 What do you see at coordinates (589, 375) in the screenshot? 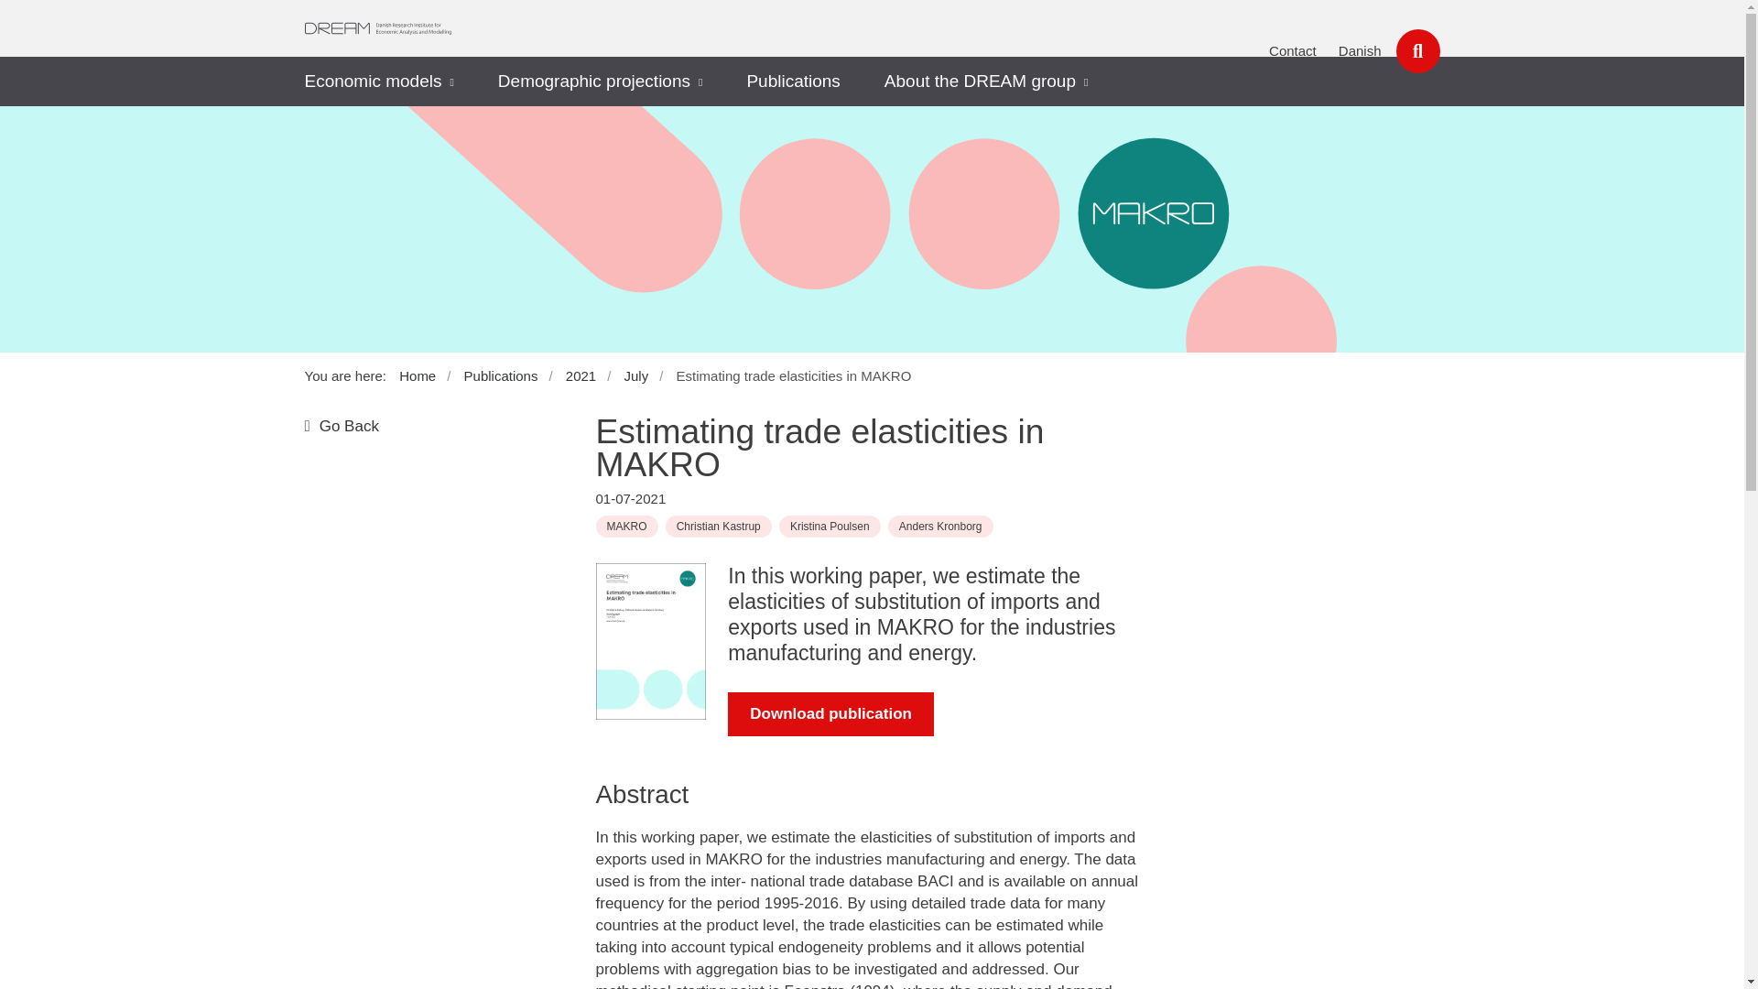
I see `2021` at bounding box center [589, 375].